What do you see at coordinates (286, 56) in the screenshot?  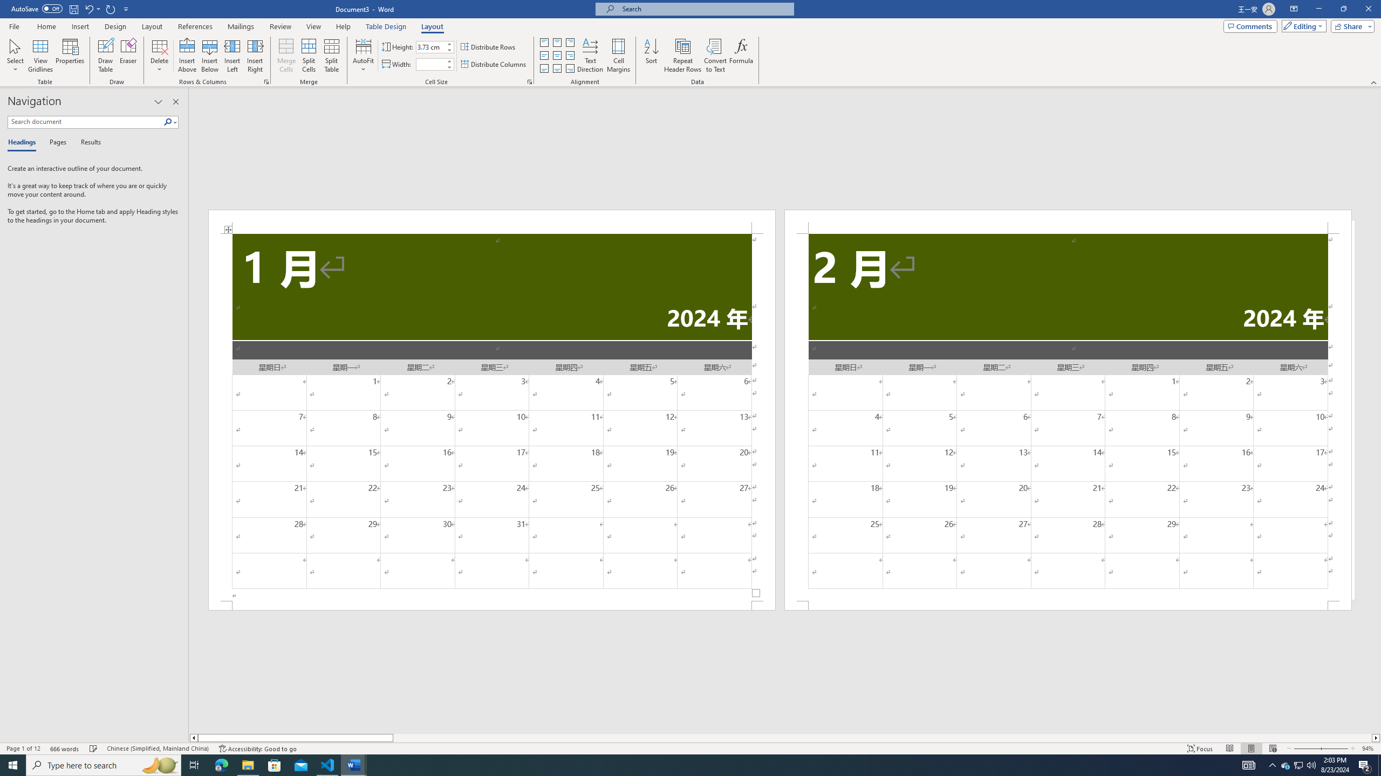 I see `Merge Cells` at bounding box center [286, 56].